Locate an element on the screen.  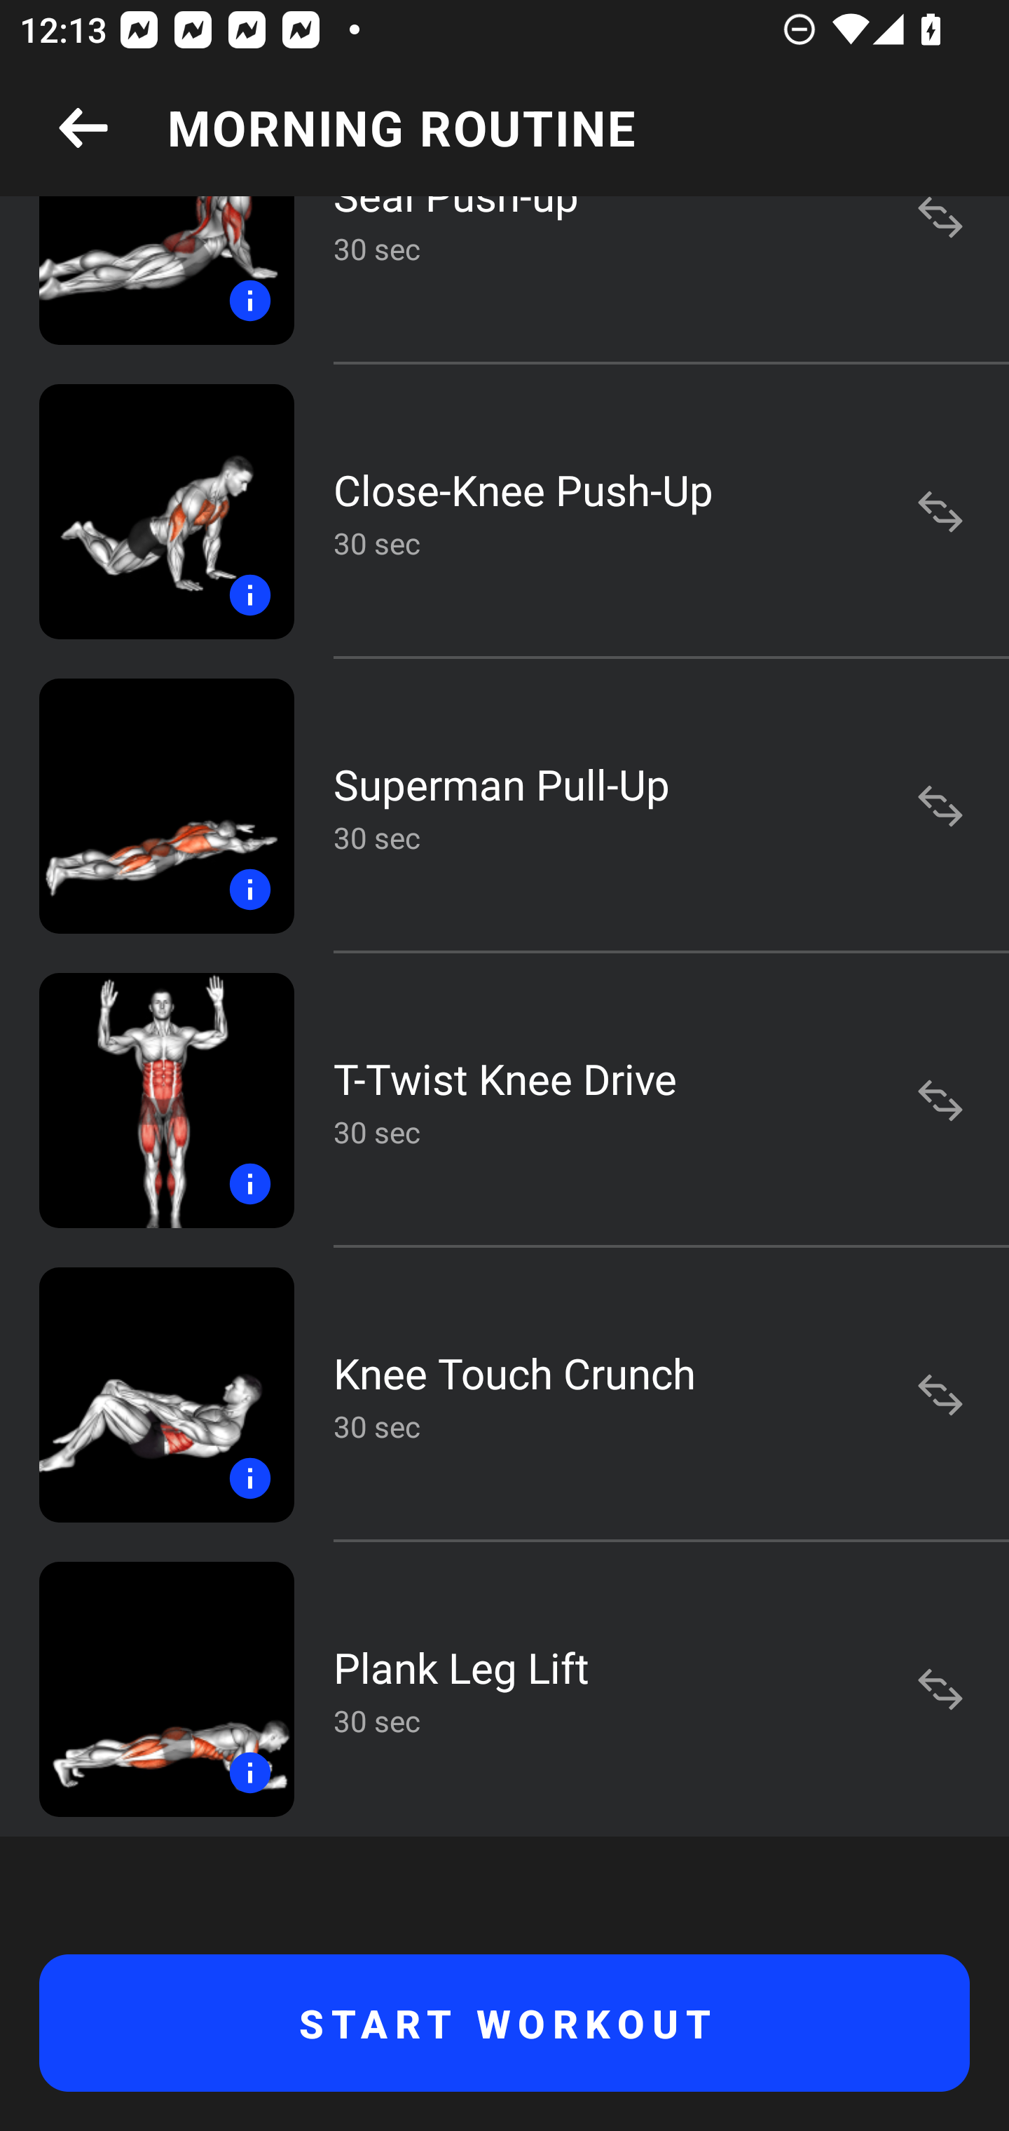
T-Twist Knee Drive 30 sec is located at coordinates (504, 1101).